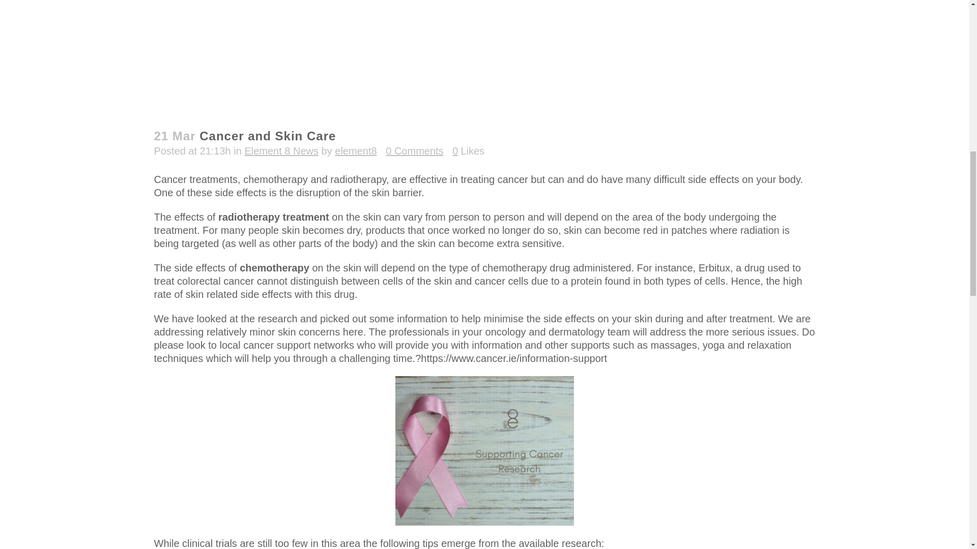  I want to click on Element 8 News, so click(281, 150).